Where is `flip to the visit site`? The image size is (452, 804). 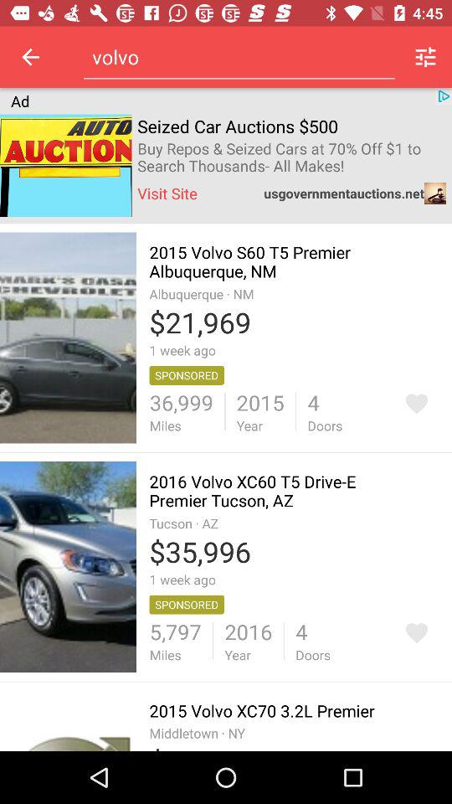
flip to the visit site is located at coordinates (167, 193).